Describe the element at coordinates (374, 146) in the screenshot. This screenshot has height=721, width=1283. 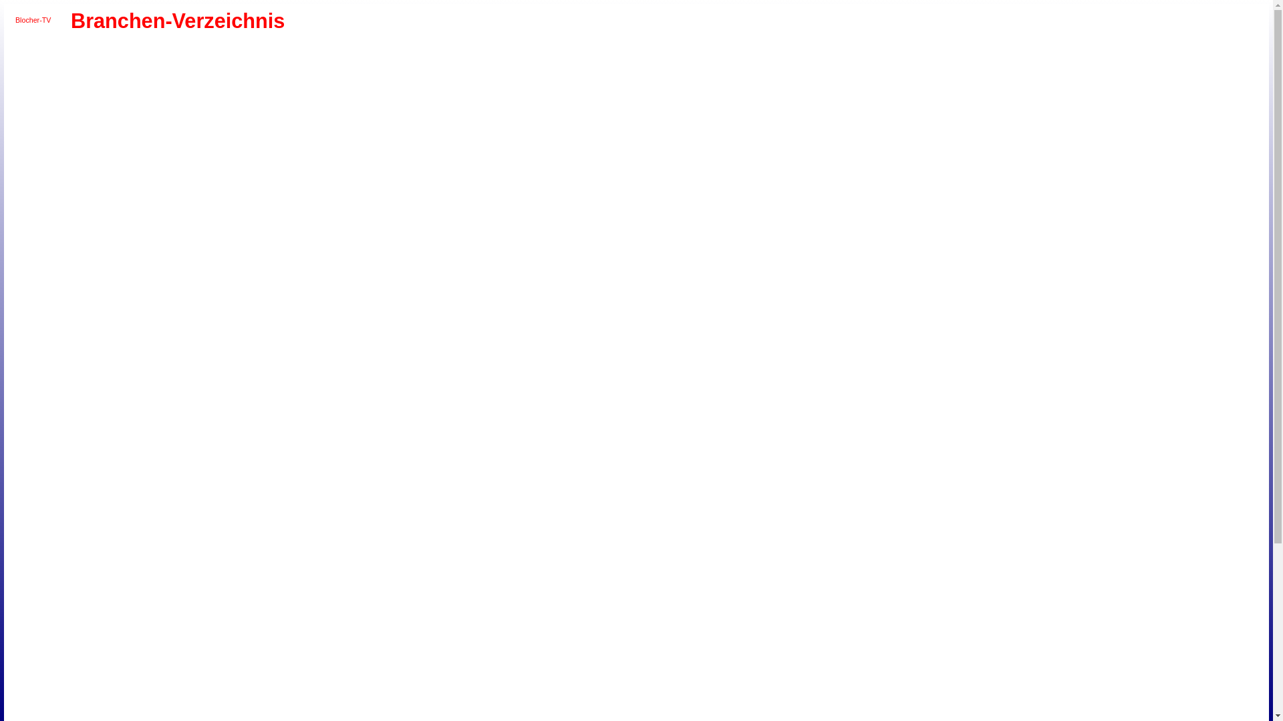
I see `McDonald's  Bern Restaurant ` at that location.